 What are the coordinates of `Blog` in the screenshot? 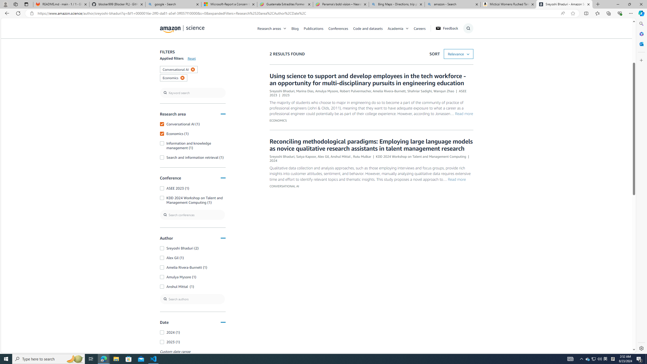 It's located at (295, 28).